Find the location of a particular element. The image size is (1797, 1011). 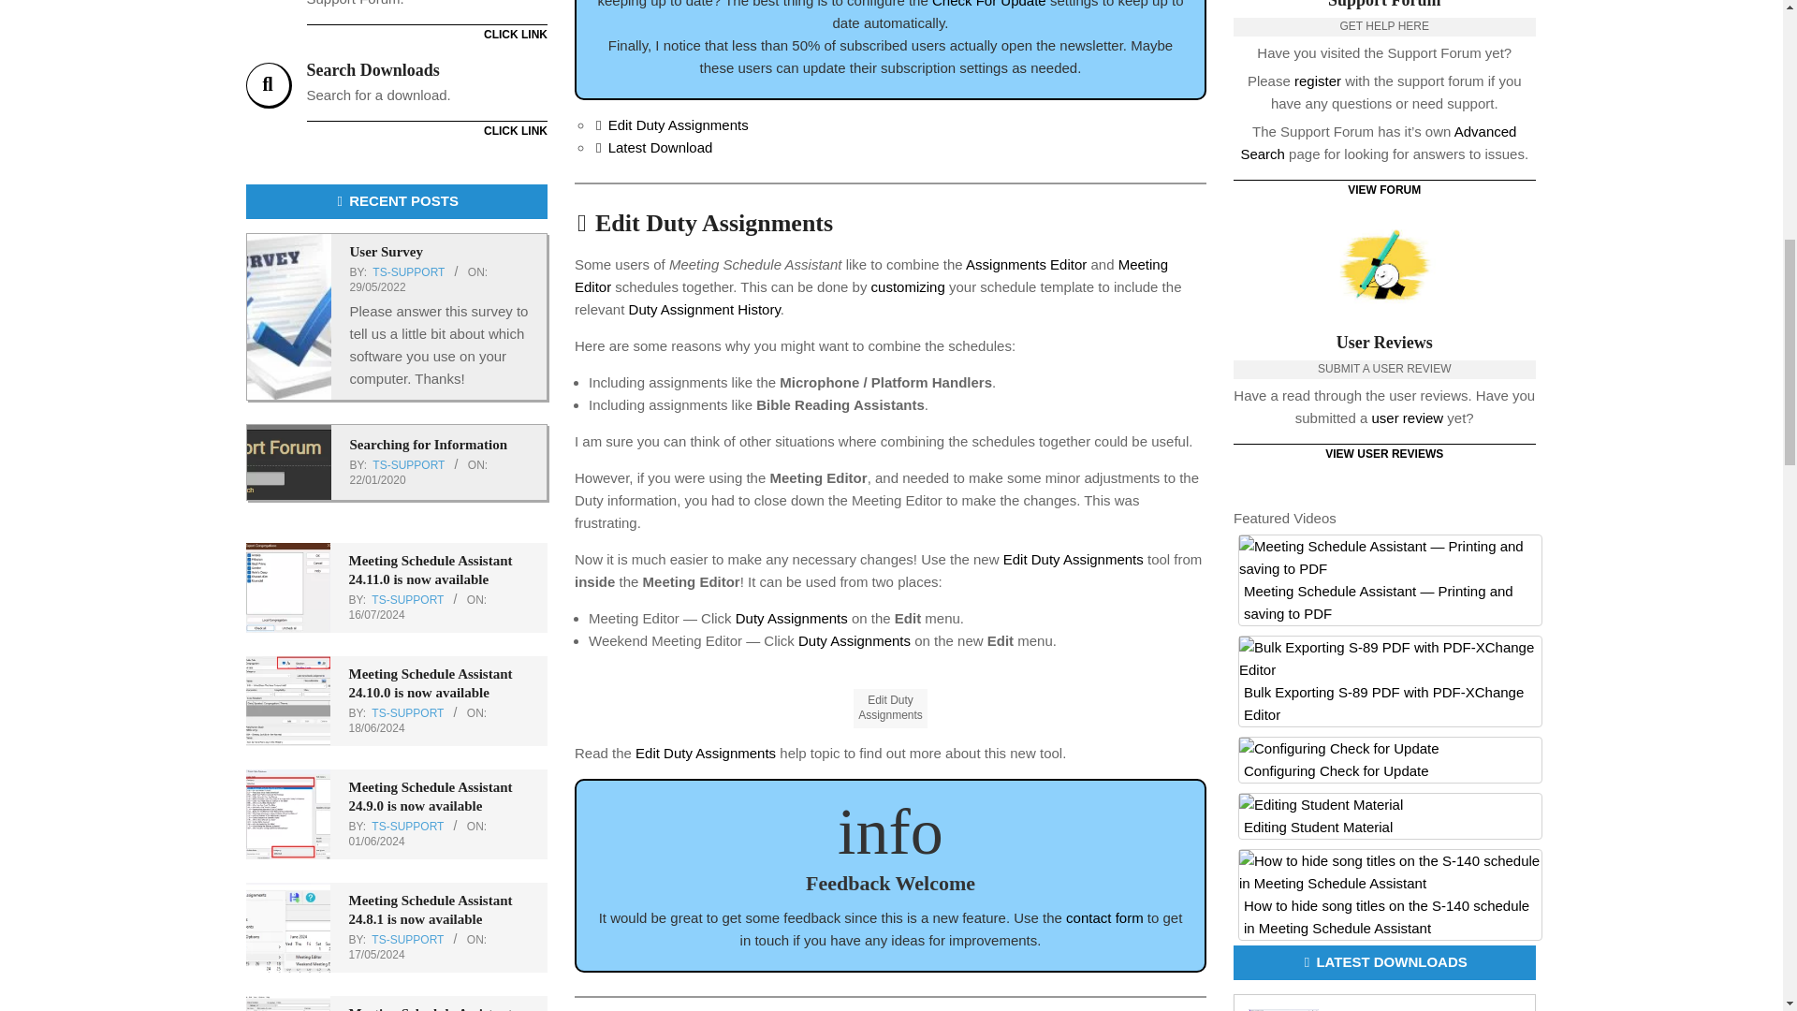

Posts by TS-Support is located at coordinates (890, 137).